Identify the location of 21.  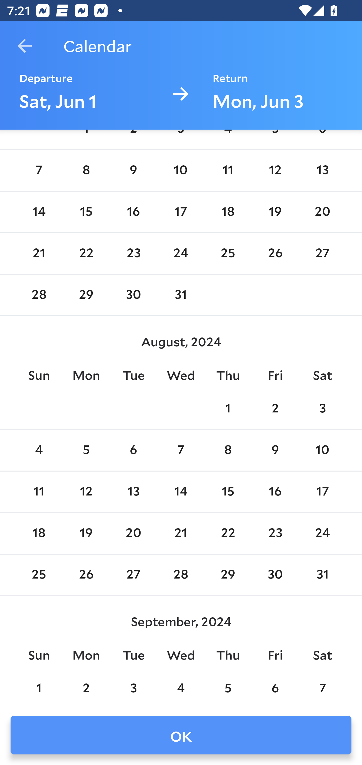
(181, 533).